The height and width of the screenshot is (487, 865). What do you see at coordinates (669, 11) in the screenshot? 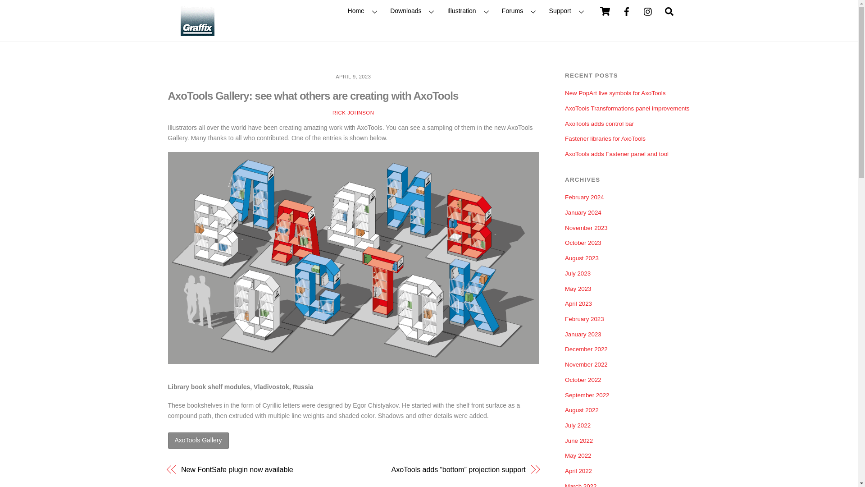
I see `Downloads` at bounding box center [669, 11].